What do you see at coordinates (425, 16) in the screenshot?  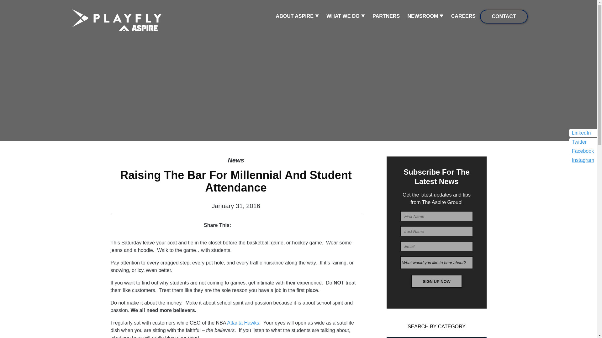 I see `NEWSROOM` at bounding box center [425, 16].